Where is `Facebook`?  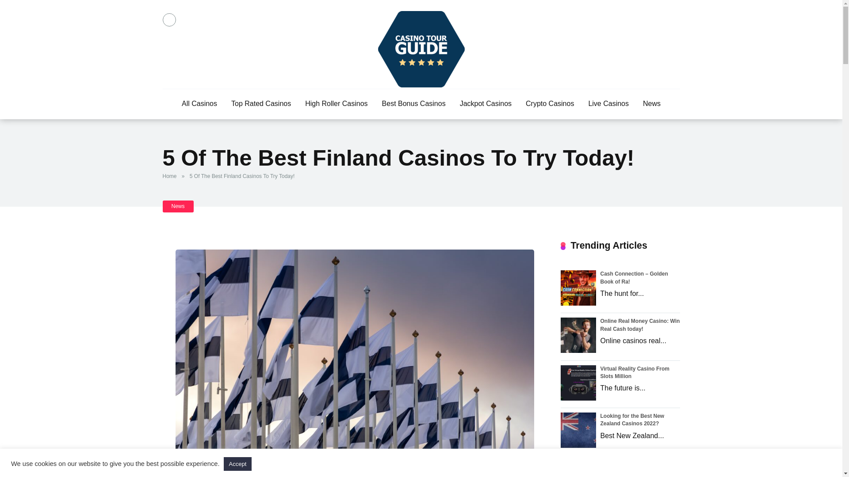 Facebook is located at coordinates (169, 20).